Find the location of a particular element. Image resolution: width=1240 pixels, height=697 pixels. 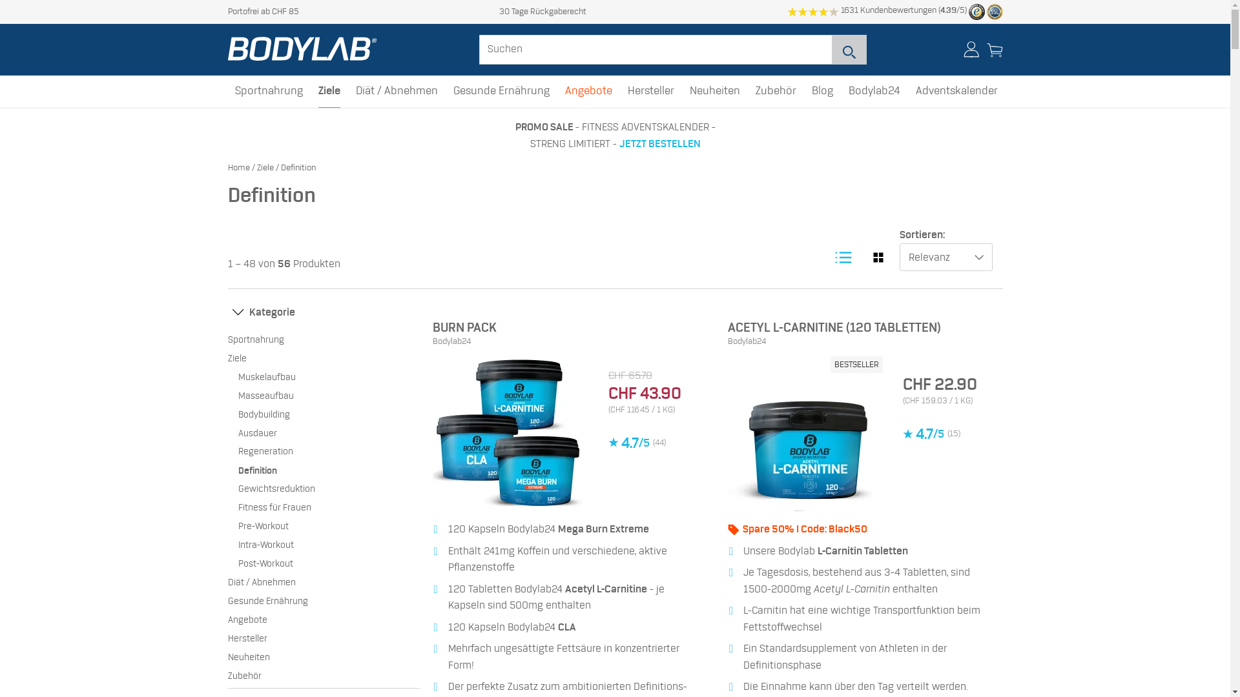

Ziele is located at coordinates (265, 168).